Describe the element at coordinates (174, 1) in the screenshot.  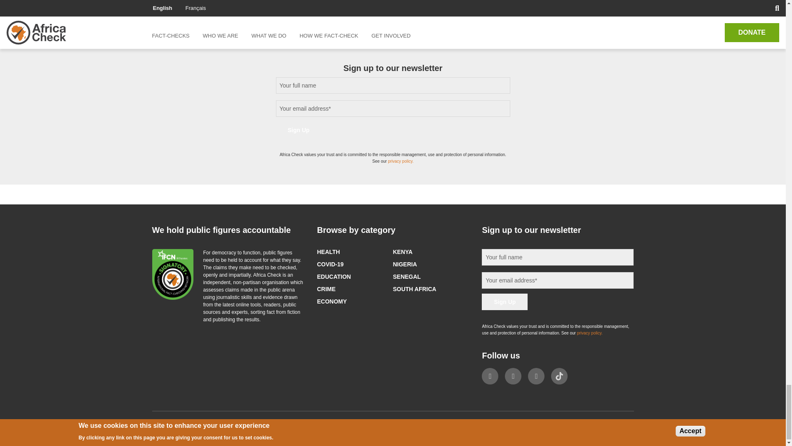
I see `Save` at that location.